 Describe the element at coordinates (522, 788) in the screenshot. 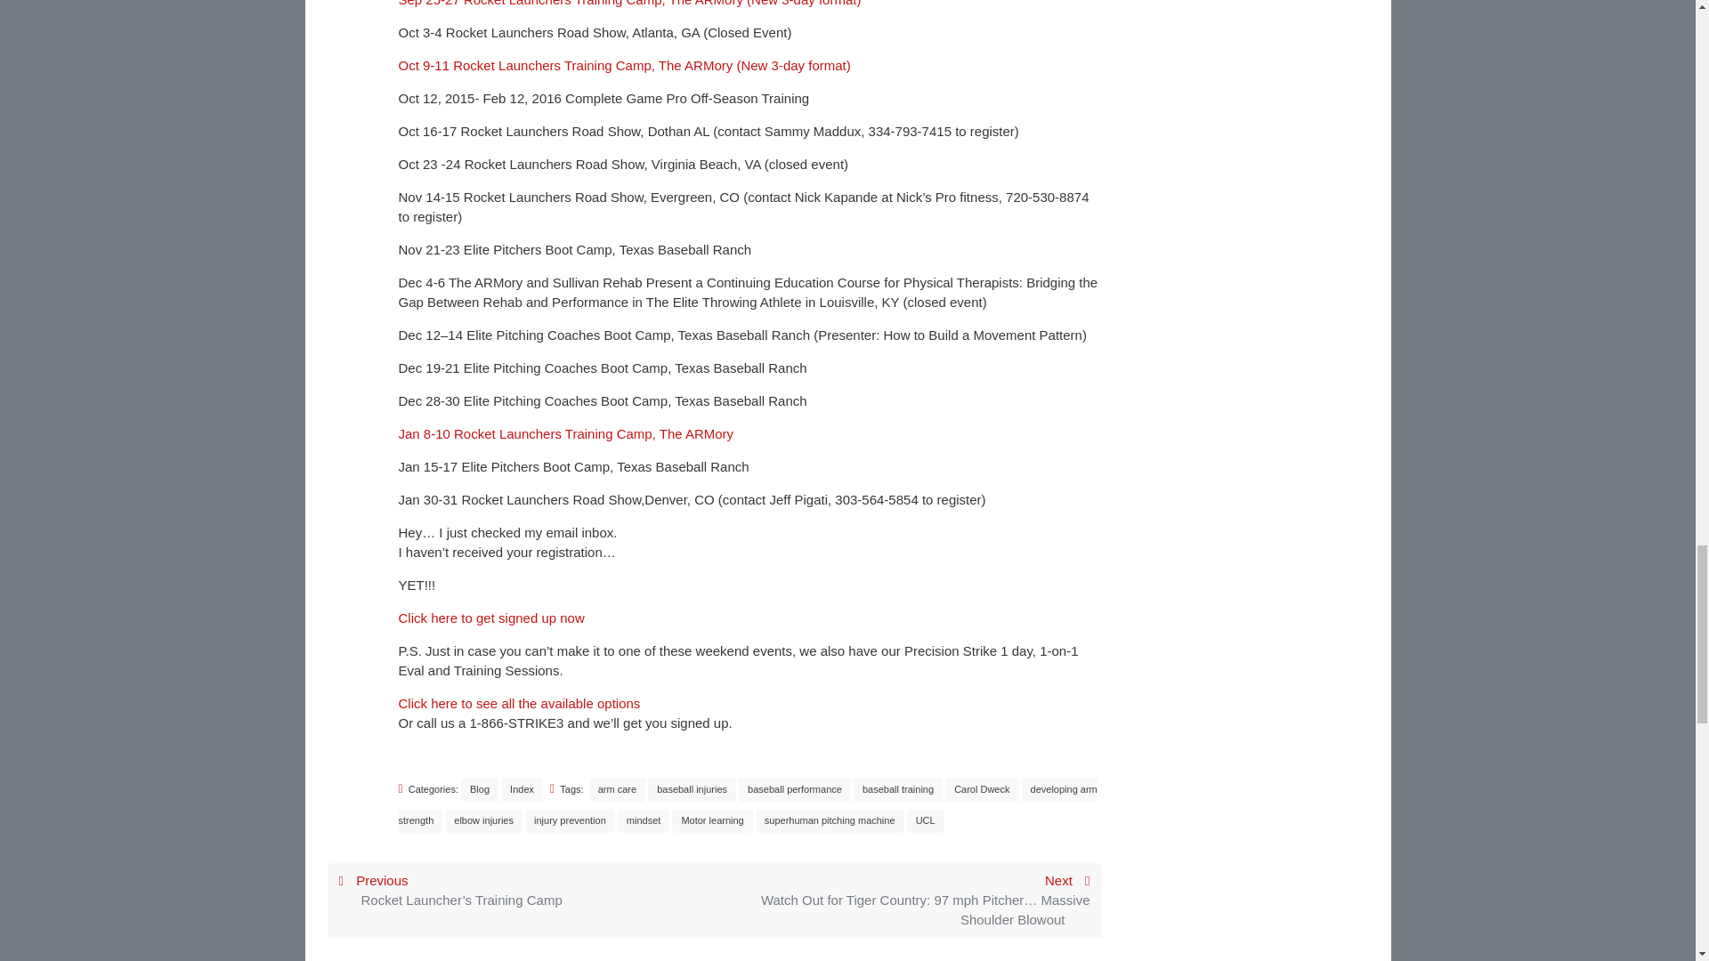

I see `Index` at that location.